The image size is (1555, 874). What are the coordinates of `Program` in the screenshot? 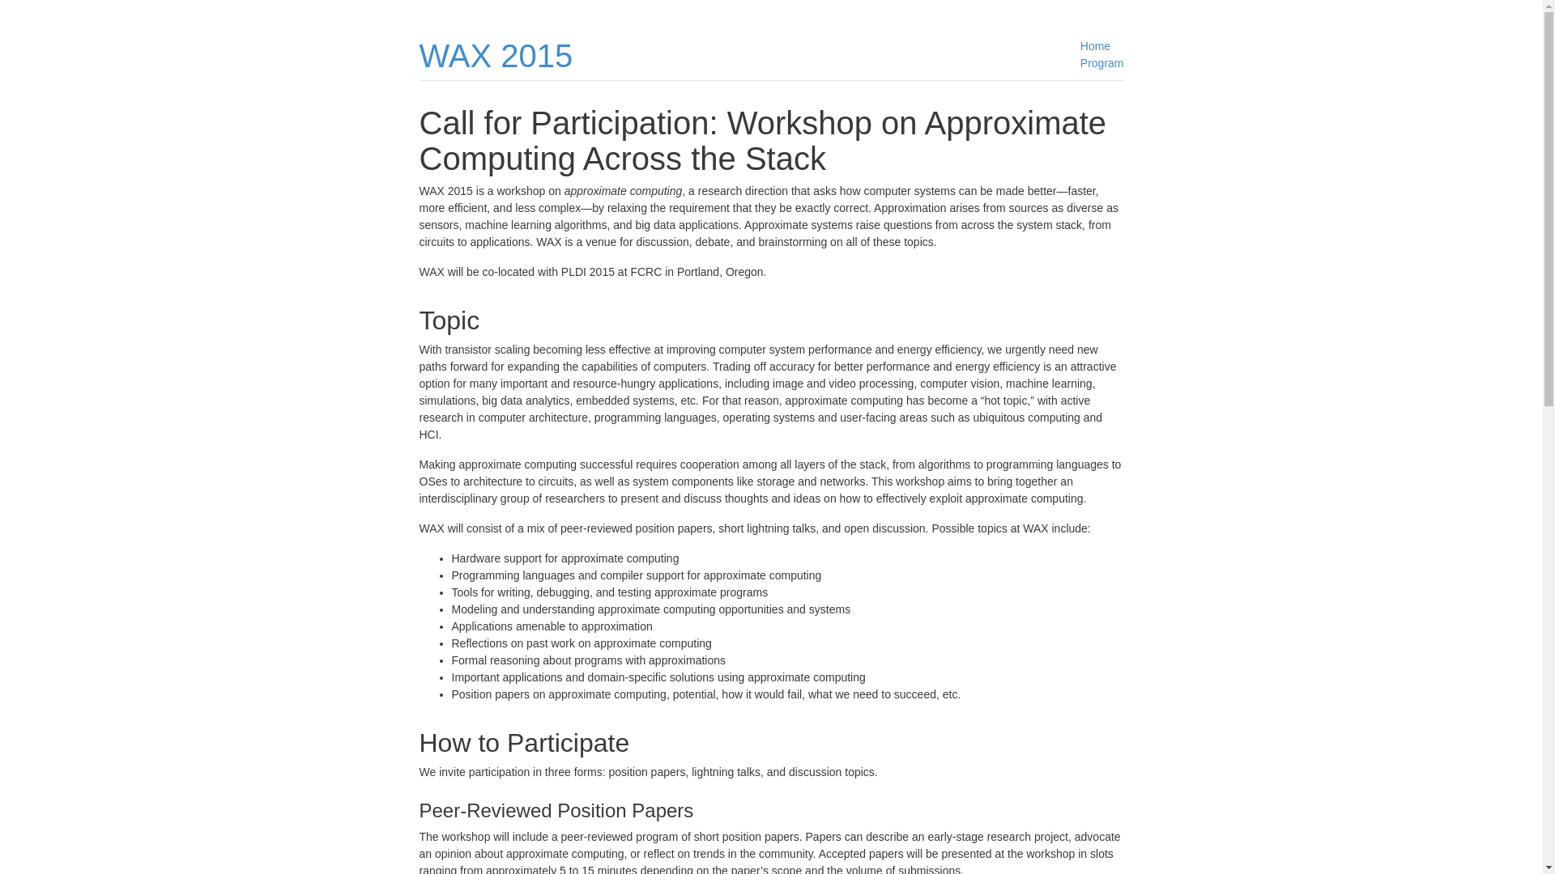 It's located at (1102, 63).